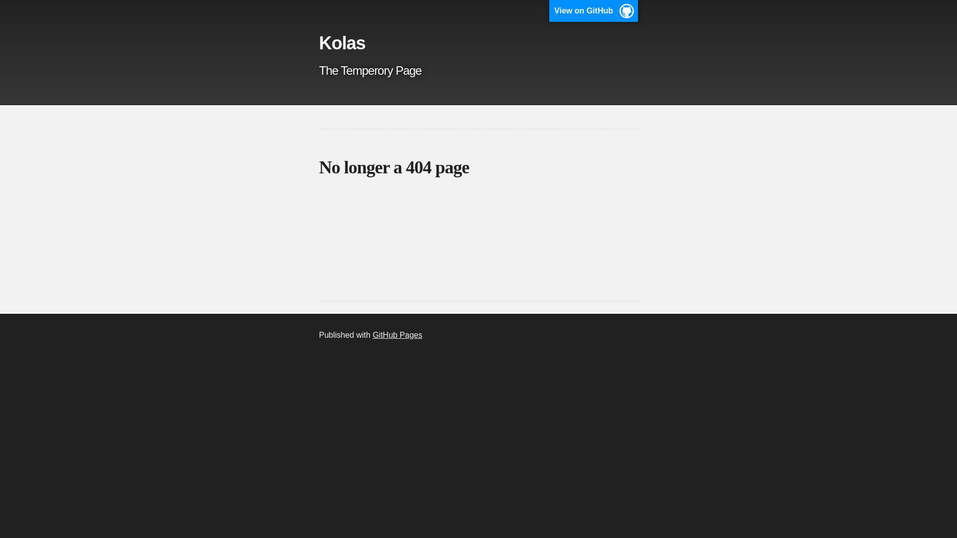  I want to click on GitHub Pages, so click(398, 335).